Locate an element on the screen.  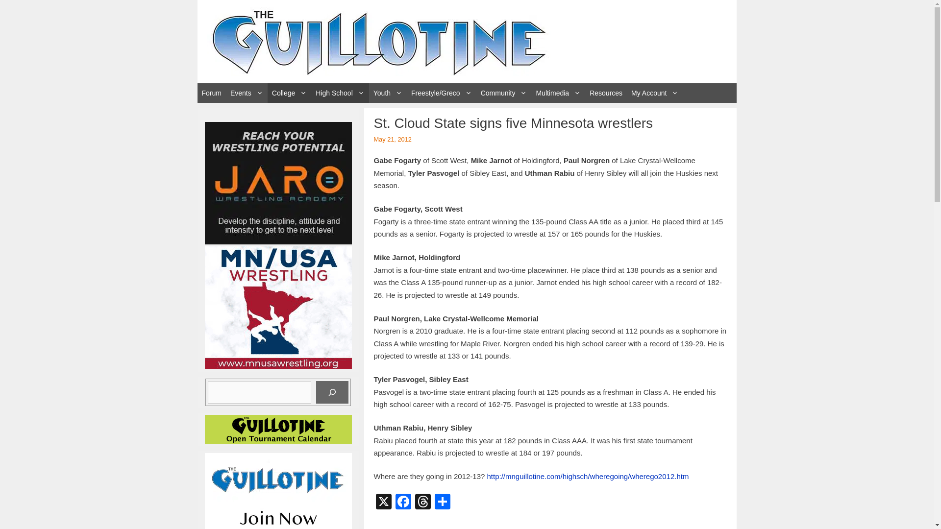
The Guillotine Events Calendar is located at coordinates (246, 93).